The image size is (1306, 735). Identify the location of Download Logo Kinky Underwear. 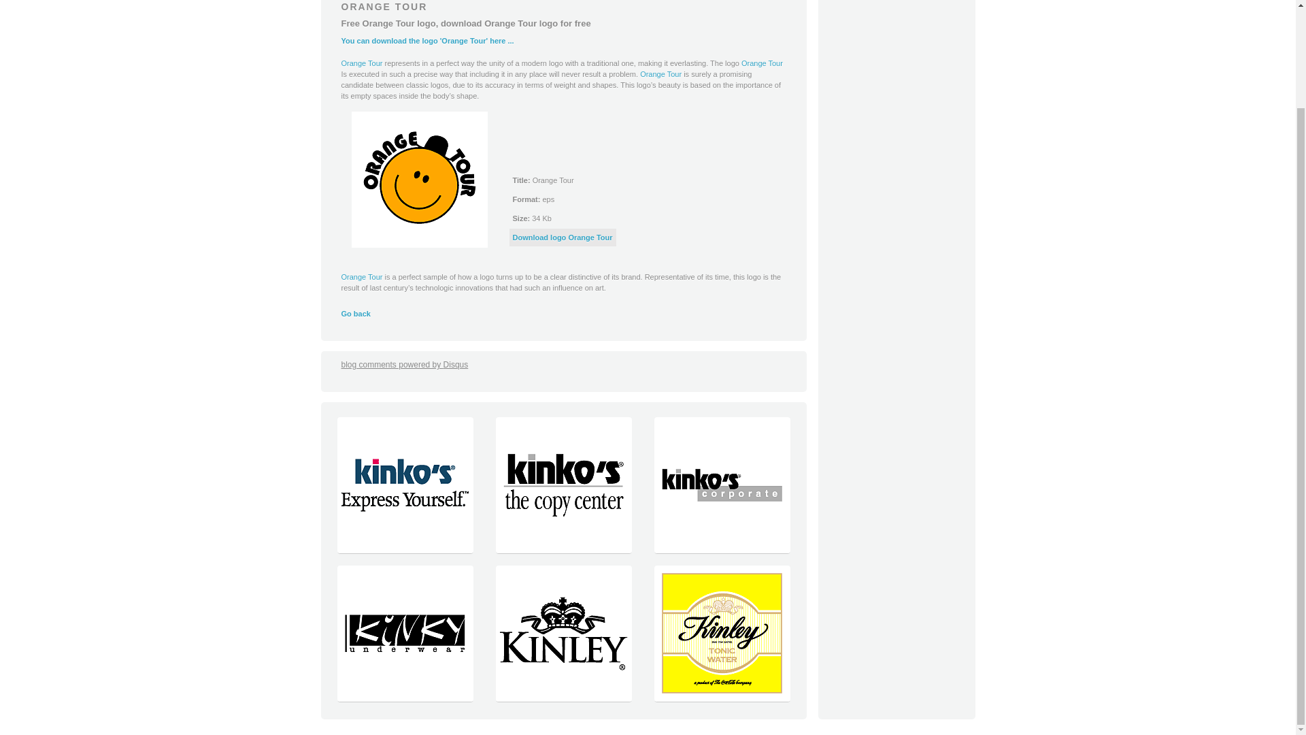
(404, 698).